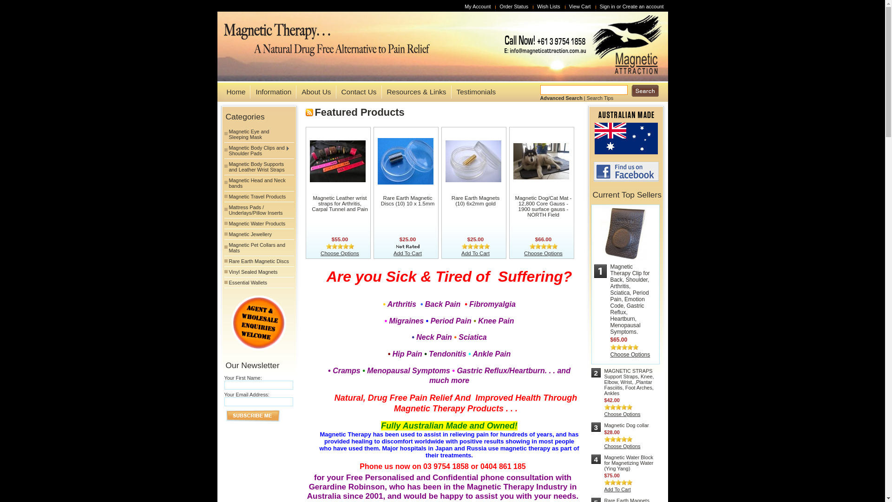 This screenshot has width=892, height=502. I want to click on Choose Options, so click(622, 446).